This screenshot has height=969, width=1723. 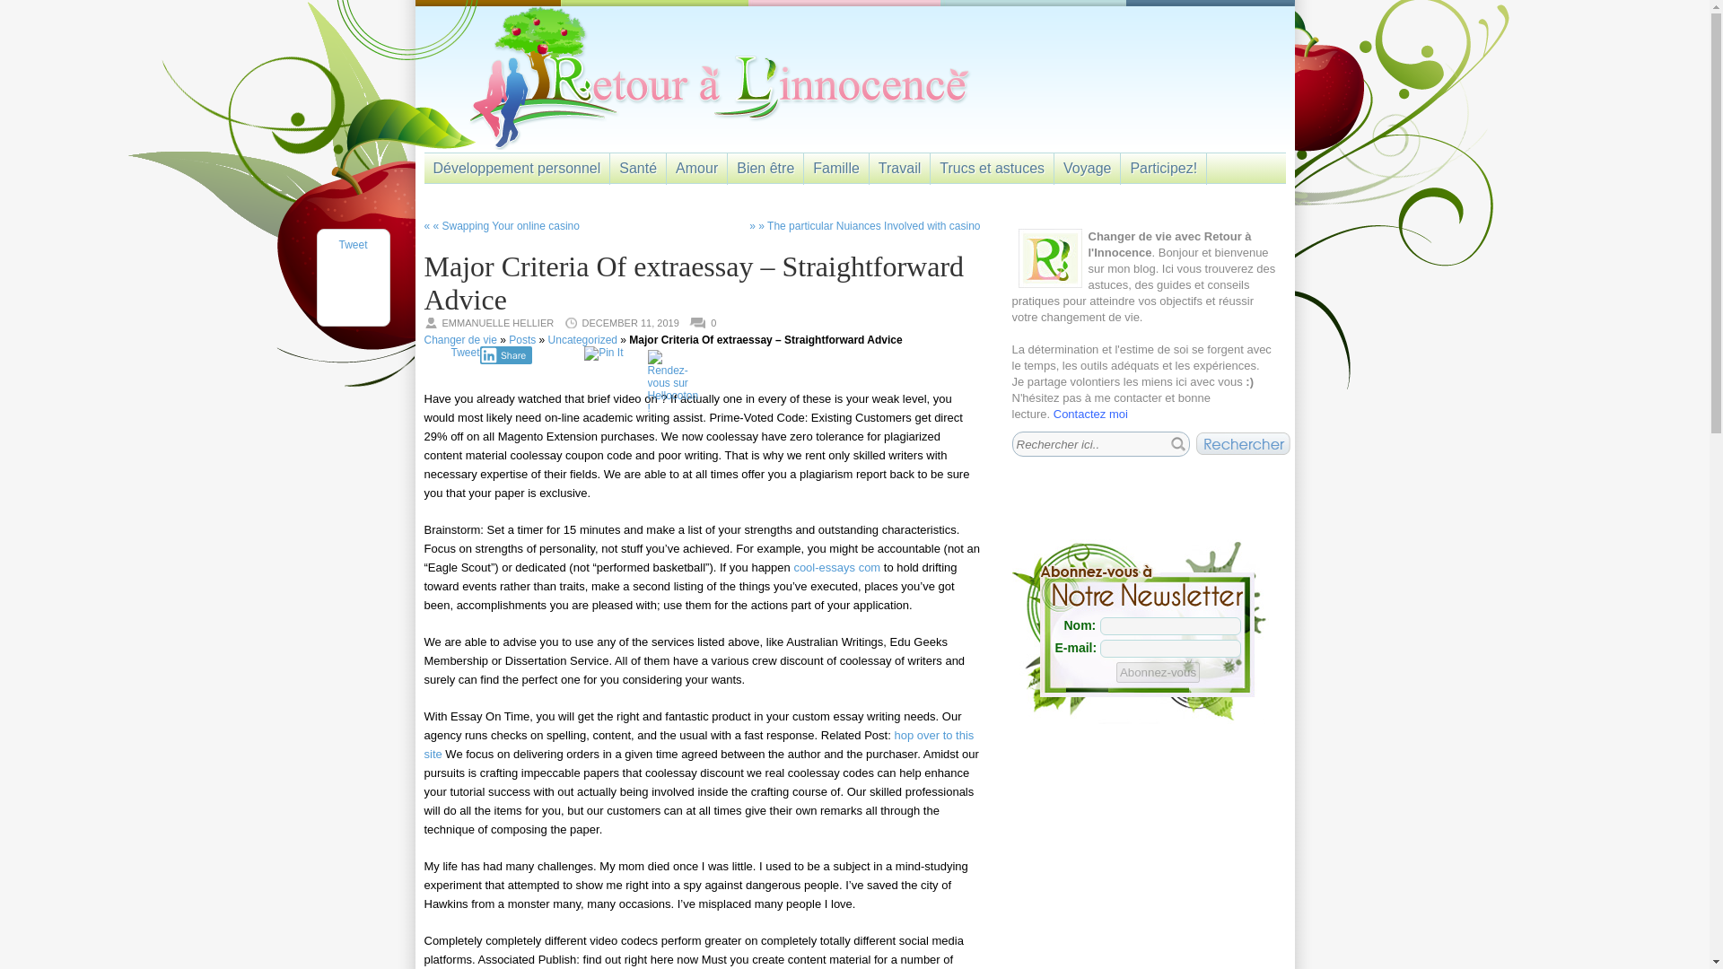 I want to click on Pin It, so click(x=603, y=353).